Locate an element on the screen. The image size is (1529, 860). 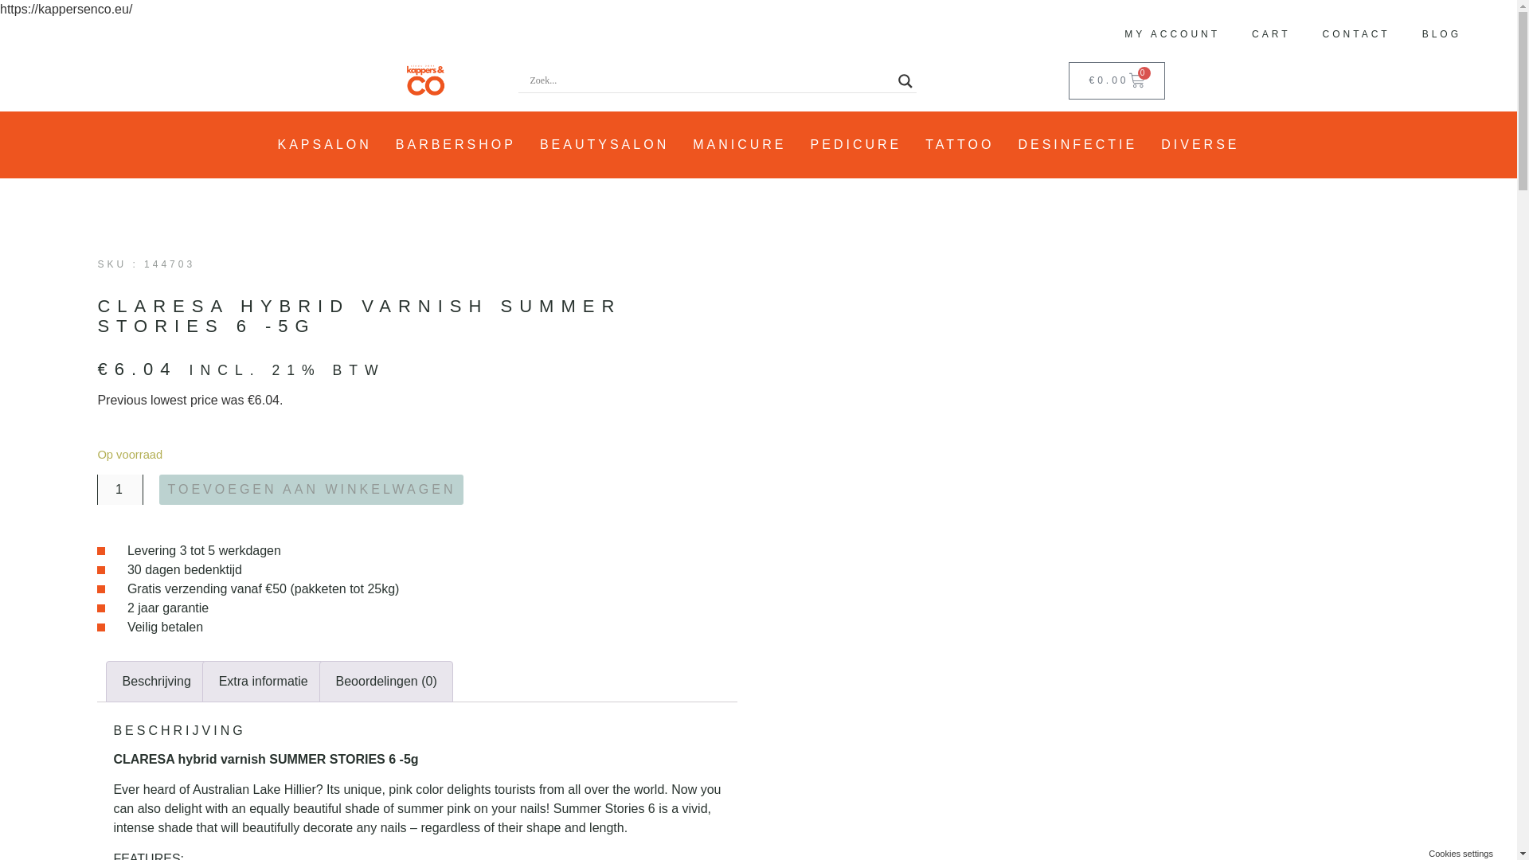
BLOG is located at coordinates (1441, 33).